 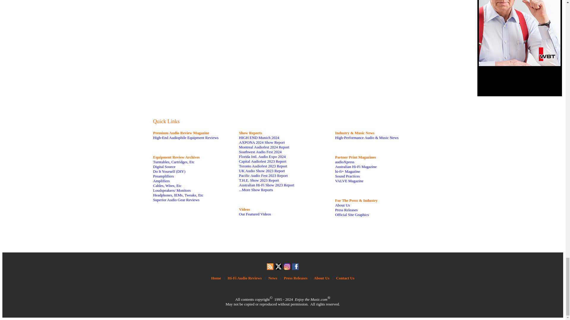 I want to click on High-End Audiophile Equipment Reviews, so click(x=186, y=137).